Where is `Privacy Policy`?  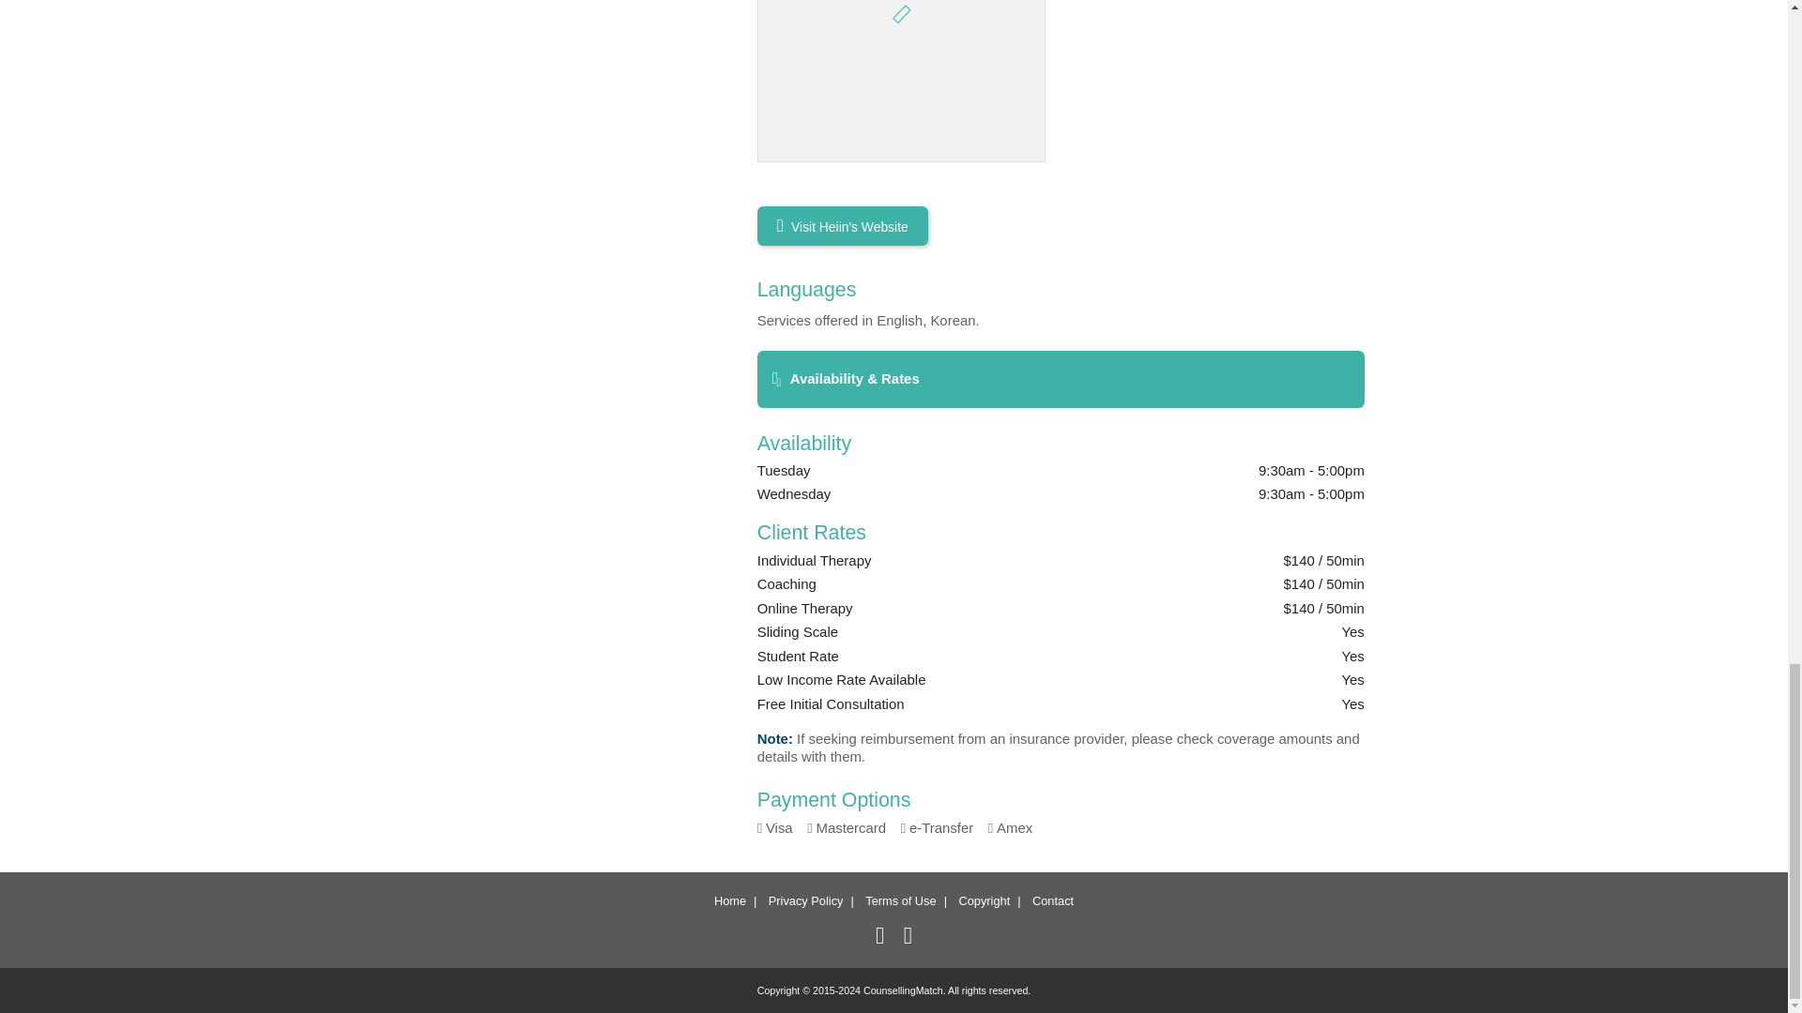 Privacy Policy is located at coordinates (805, 900).